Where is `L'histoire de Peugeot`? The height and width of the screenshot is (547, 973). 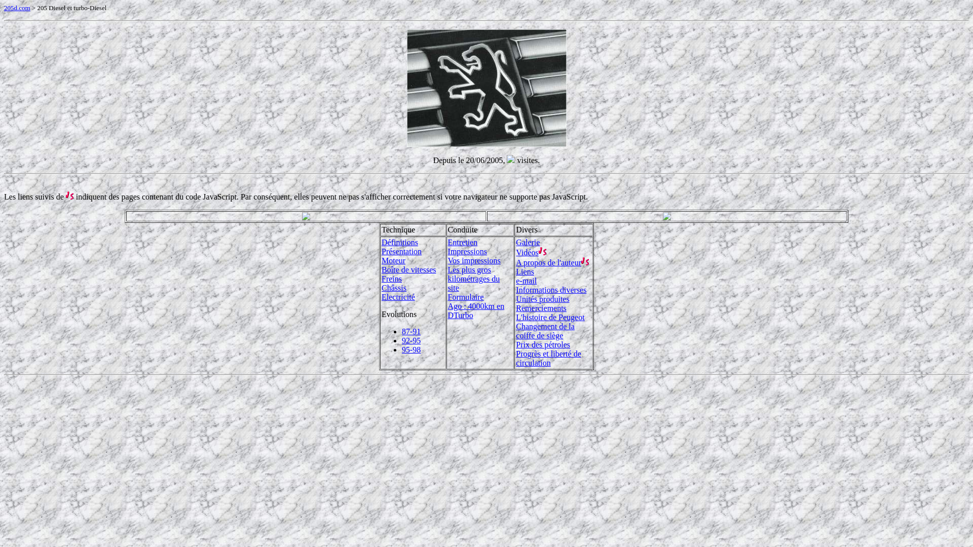
L'histoire de Peugeot is located at coordinates (550, 317).